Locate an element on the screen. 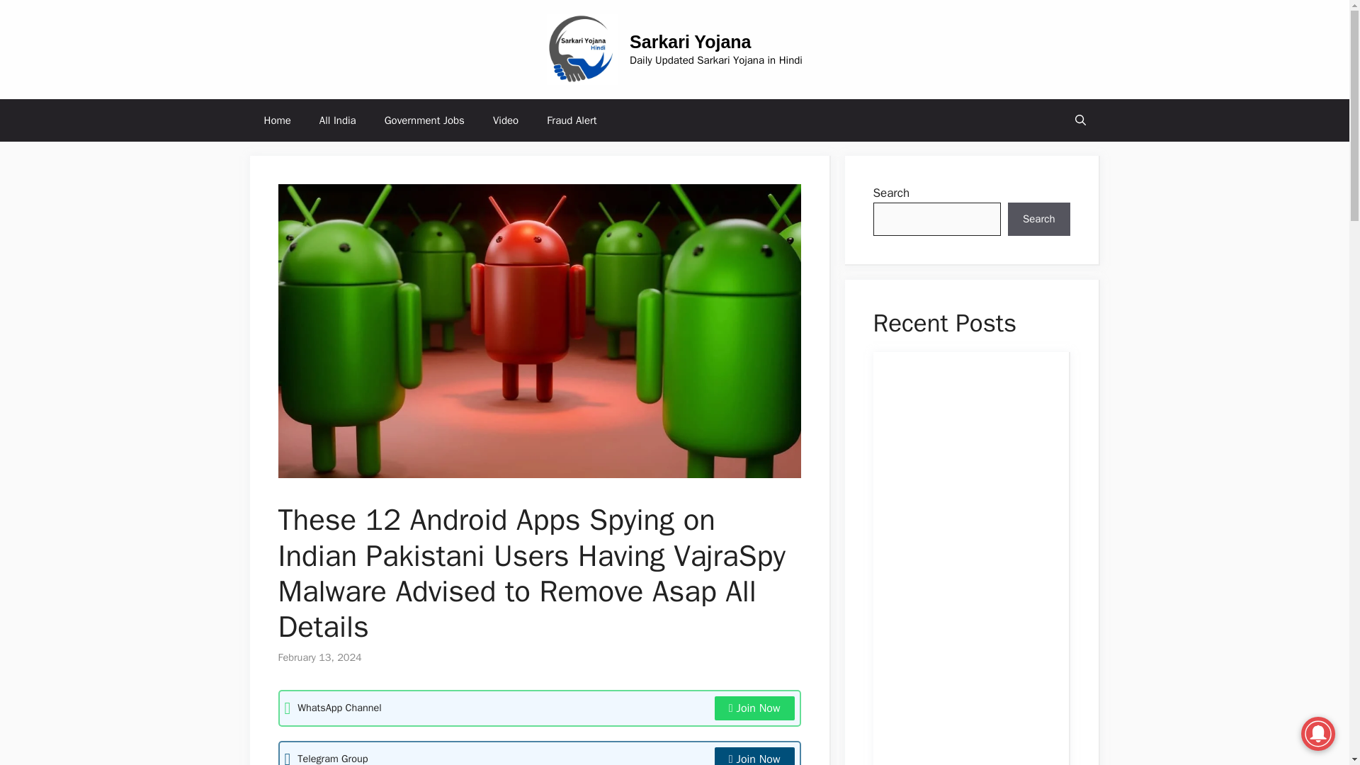  Fraud Alert is located at coordinates (572, 120).